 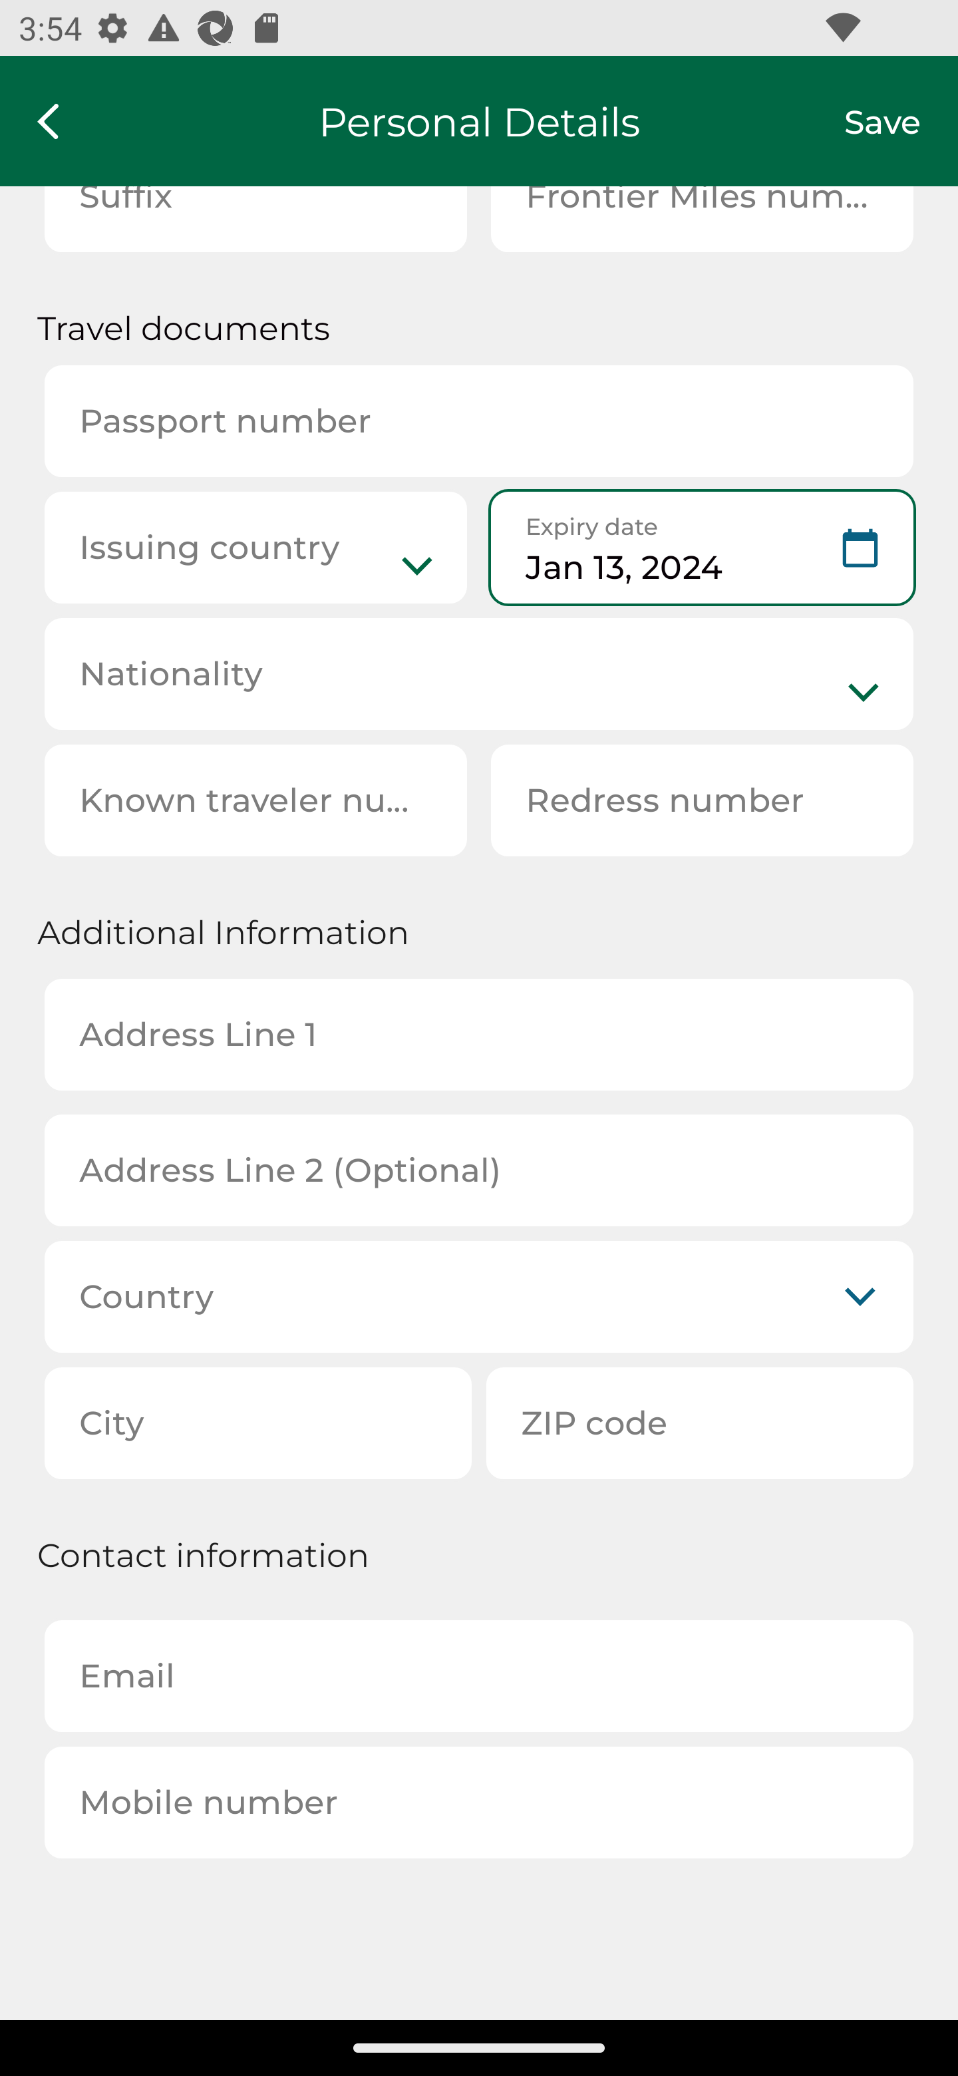 I want to click on City, so click(x=258, y=1423).